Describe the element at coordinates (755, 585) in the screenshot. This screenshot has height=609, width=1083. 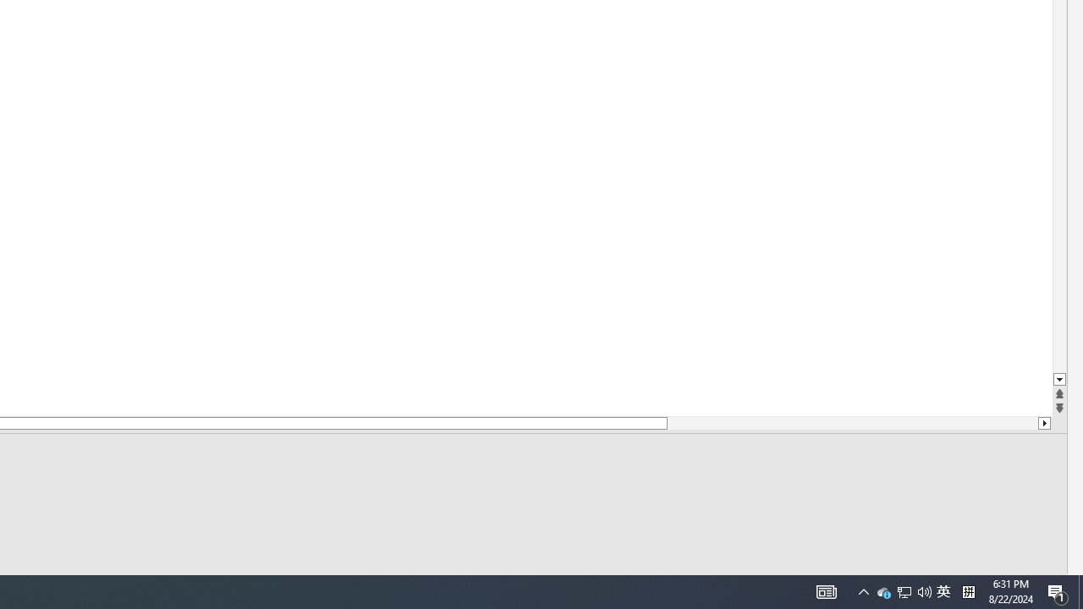
I see `Menu On` at that location.